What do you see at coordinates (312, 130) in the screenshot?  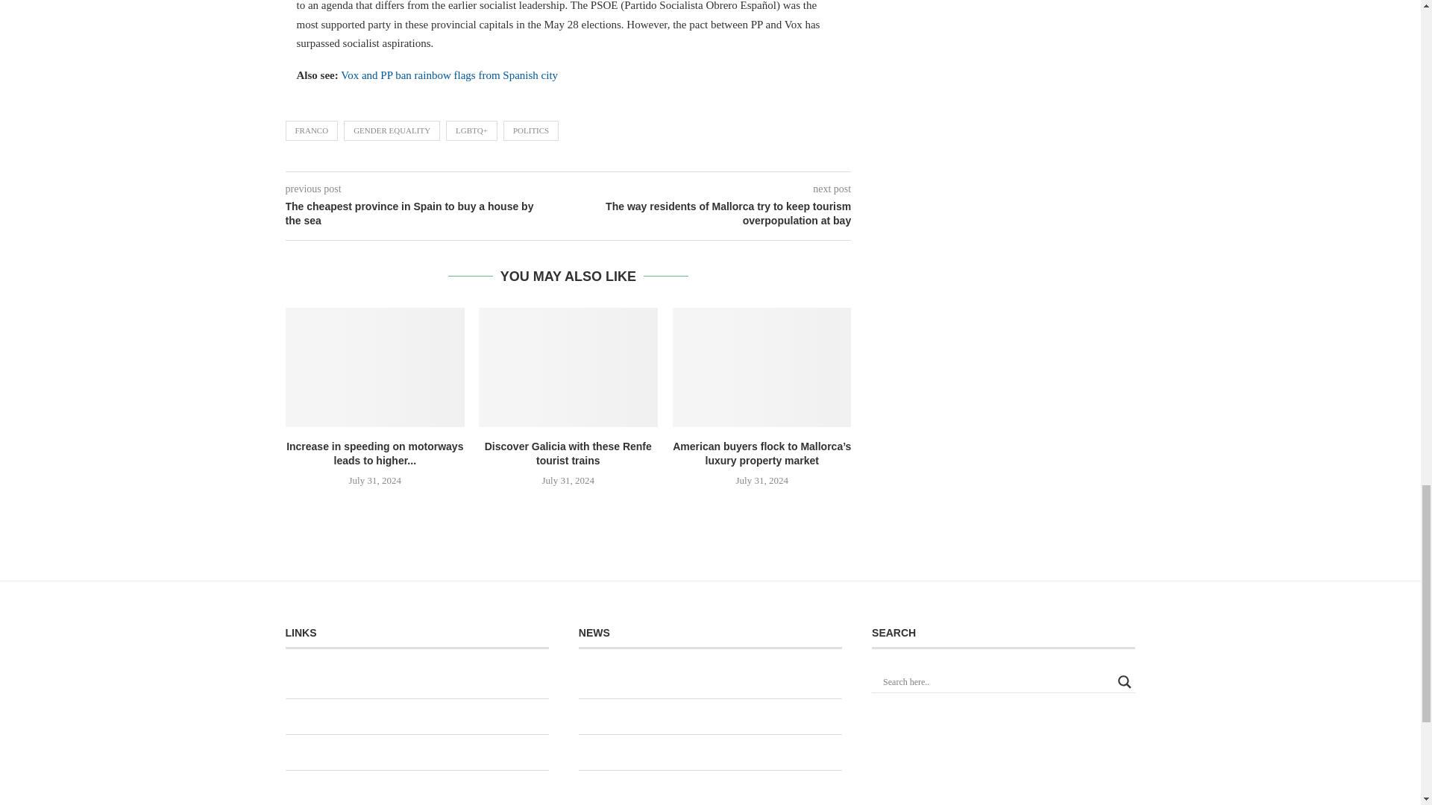 I see `FRANCO` at bounding box center [312, 130].